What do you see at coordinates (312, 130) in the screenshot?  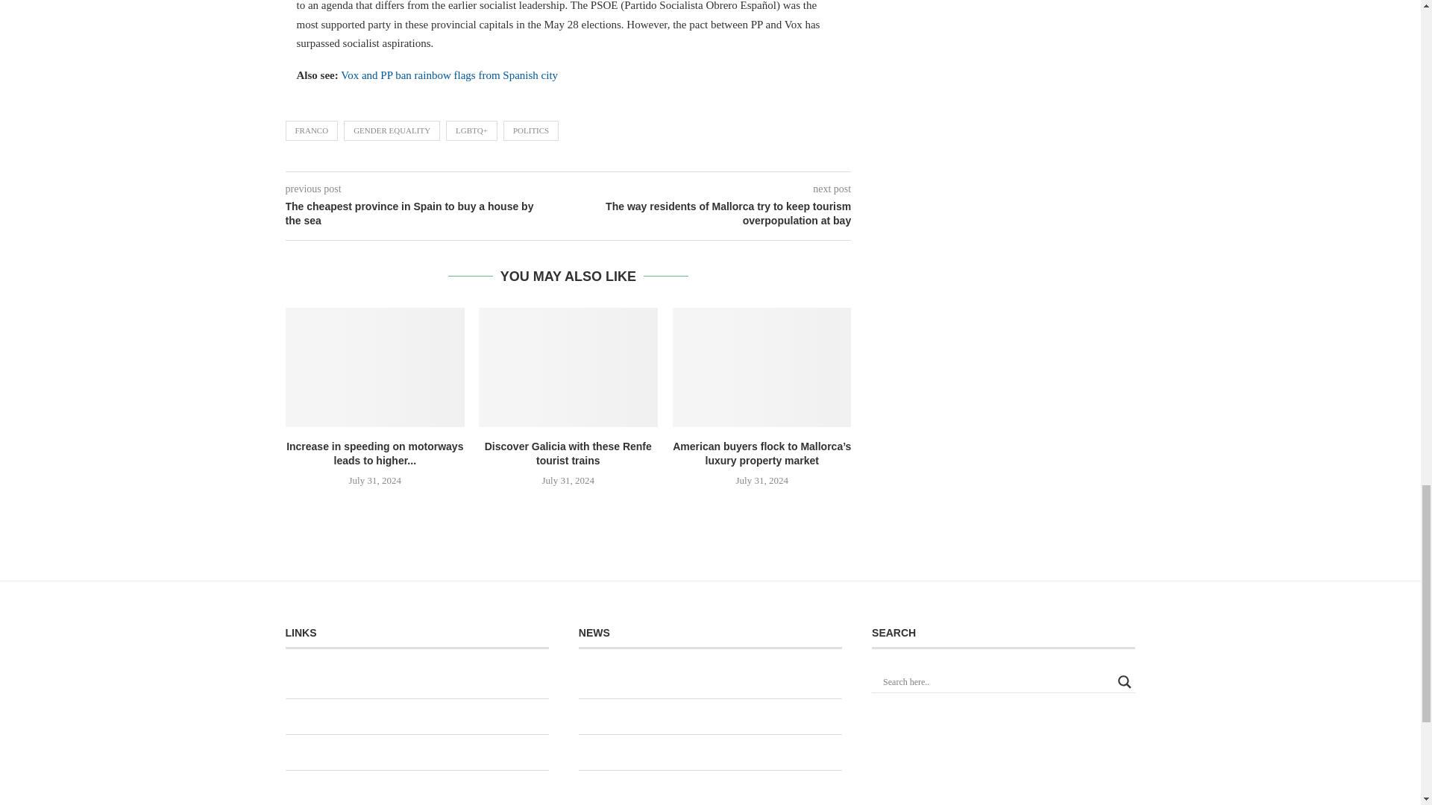 I see `FRANCO` at bounding box center [312, 130].